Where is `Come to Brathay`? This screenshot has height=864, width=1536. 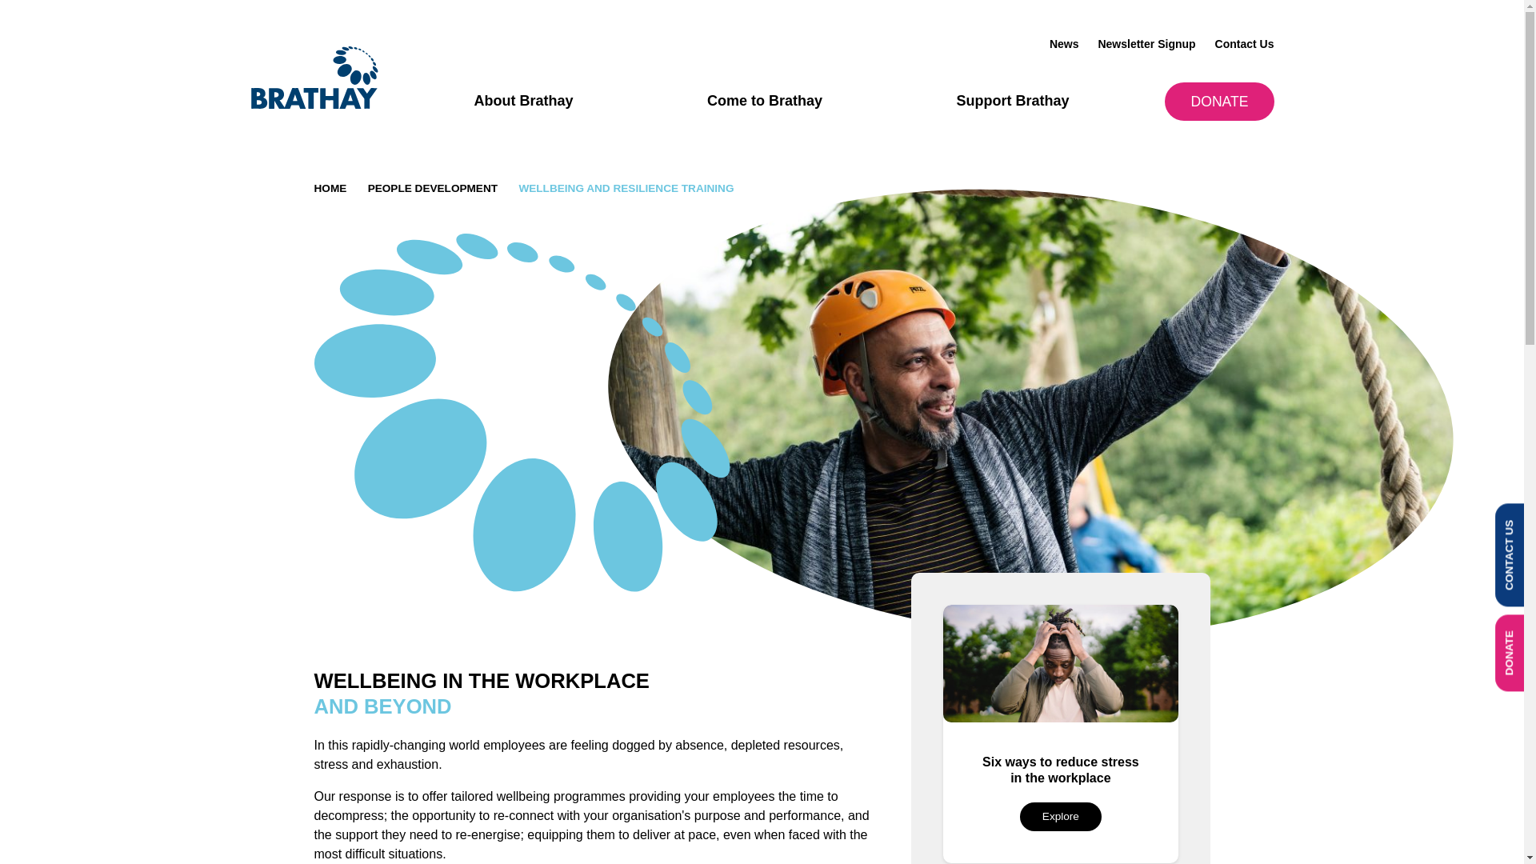 Come to Brathay is located at coordinates (764, 101).